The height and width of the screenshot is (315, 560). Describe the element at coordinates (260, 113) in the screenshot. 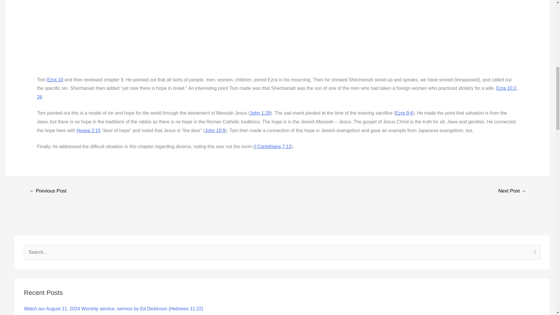

I see `John 1:29` at that location.